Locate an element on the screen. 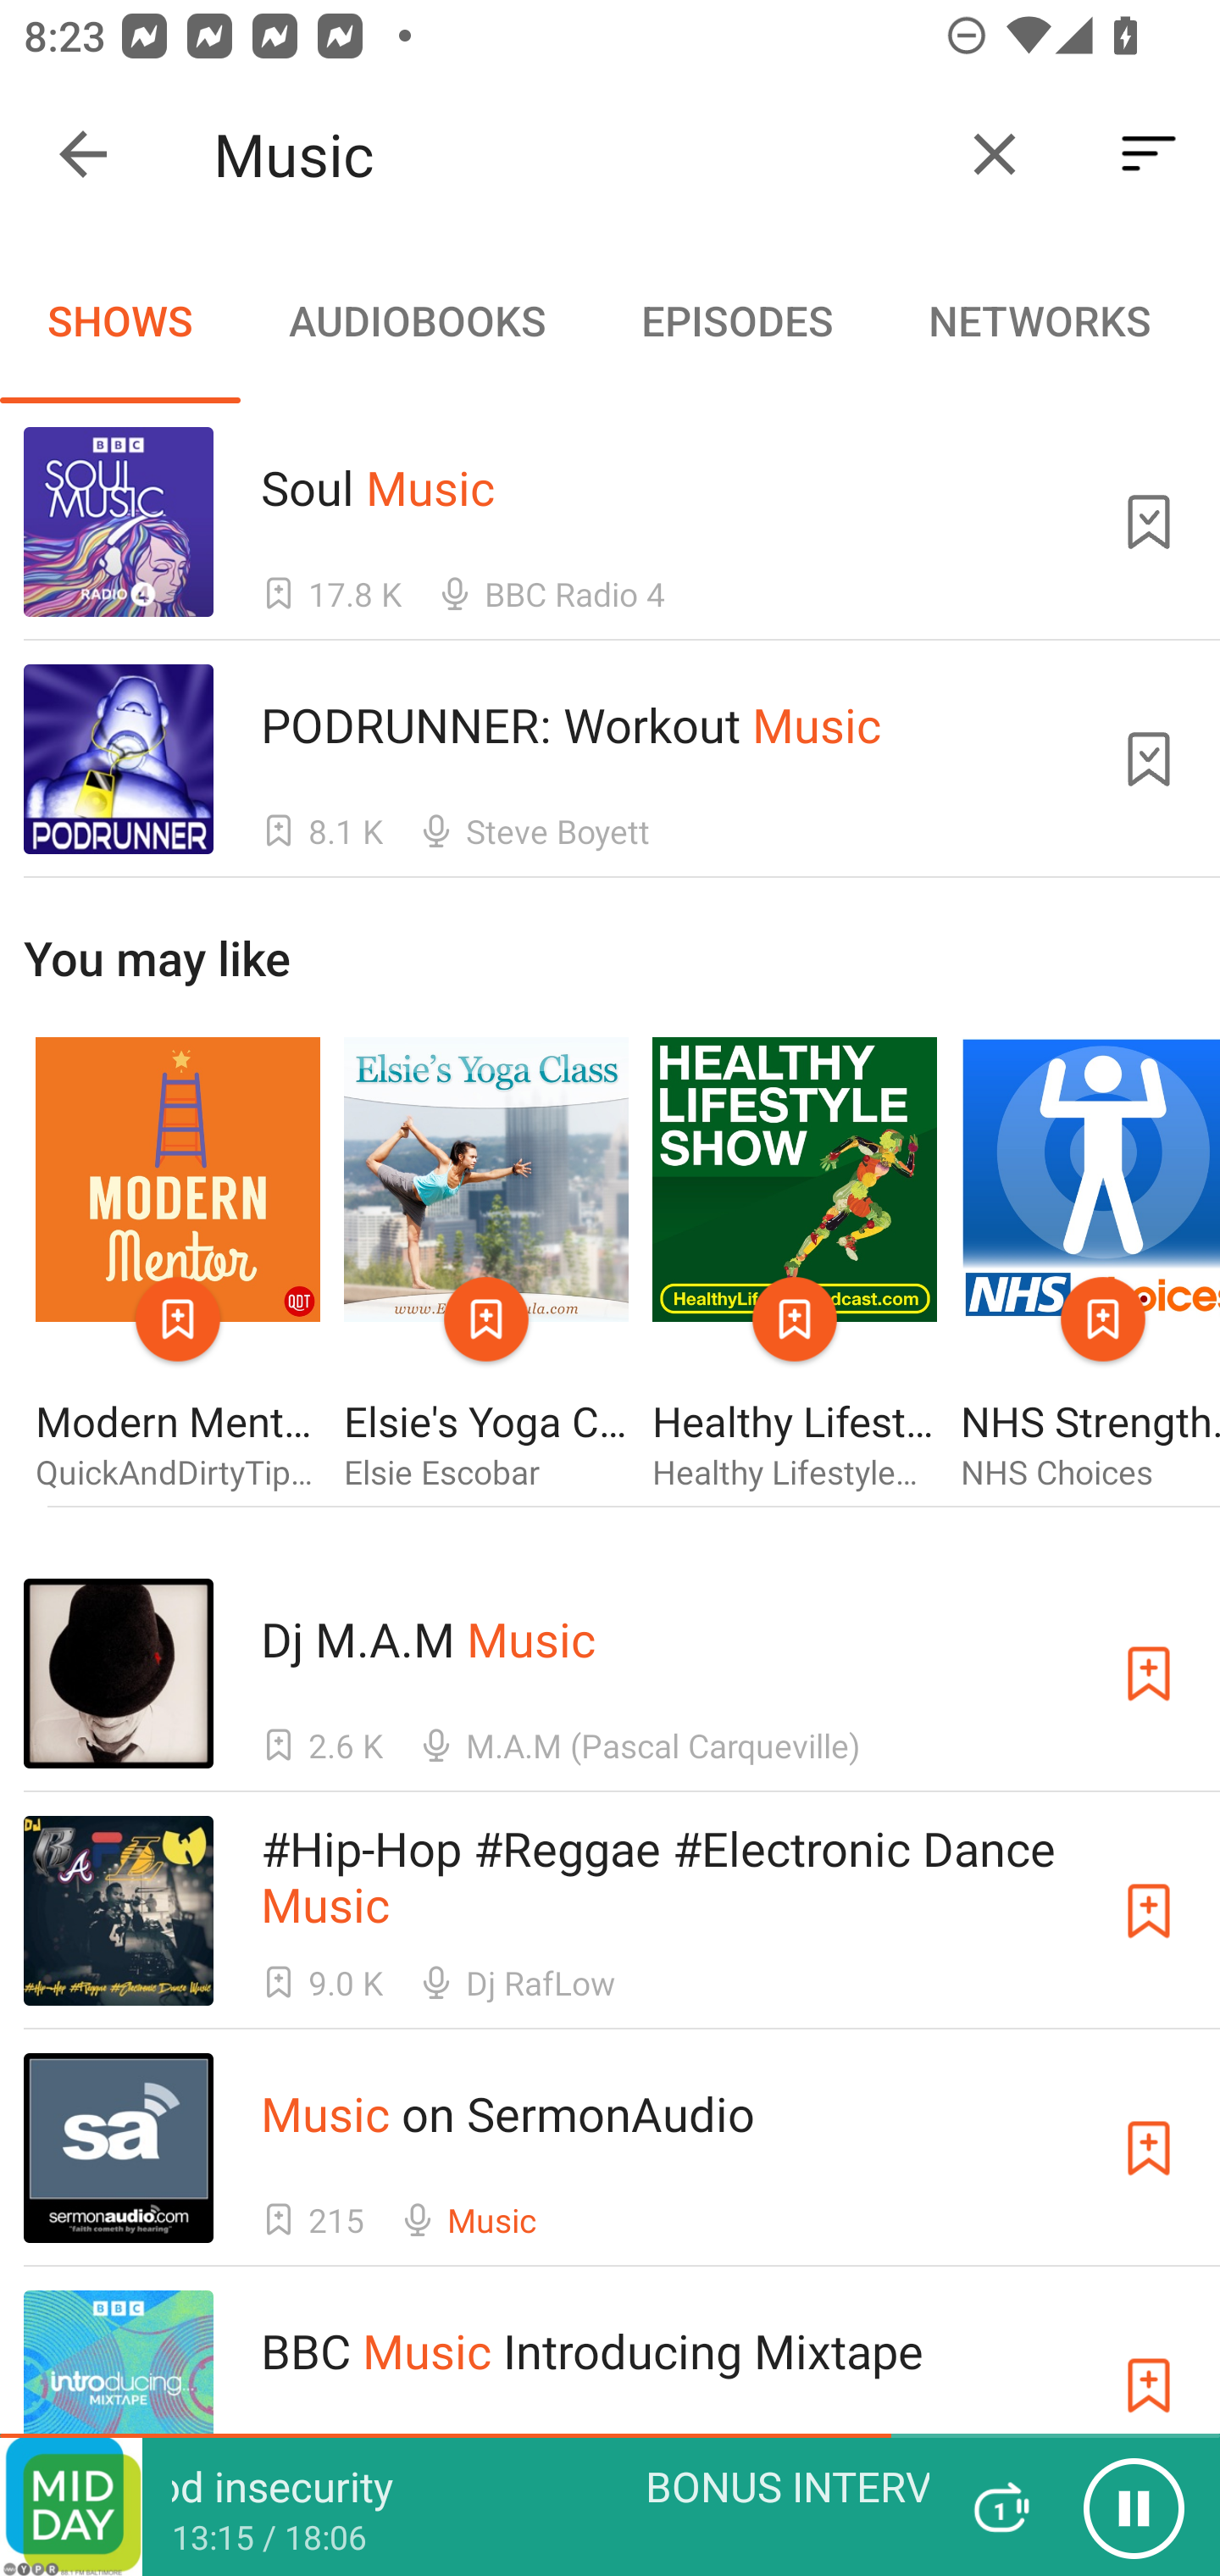  Subscribe is located at coordinates (1149, 2384).